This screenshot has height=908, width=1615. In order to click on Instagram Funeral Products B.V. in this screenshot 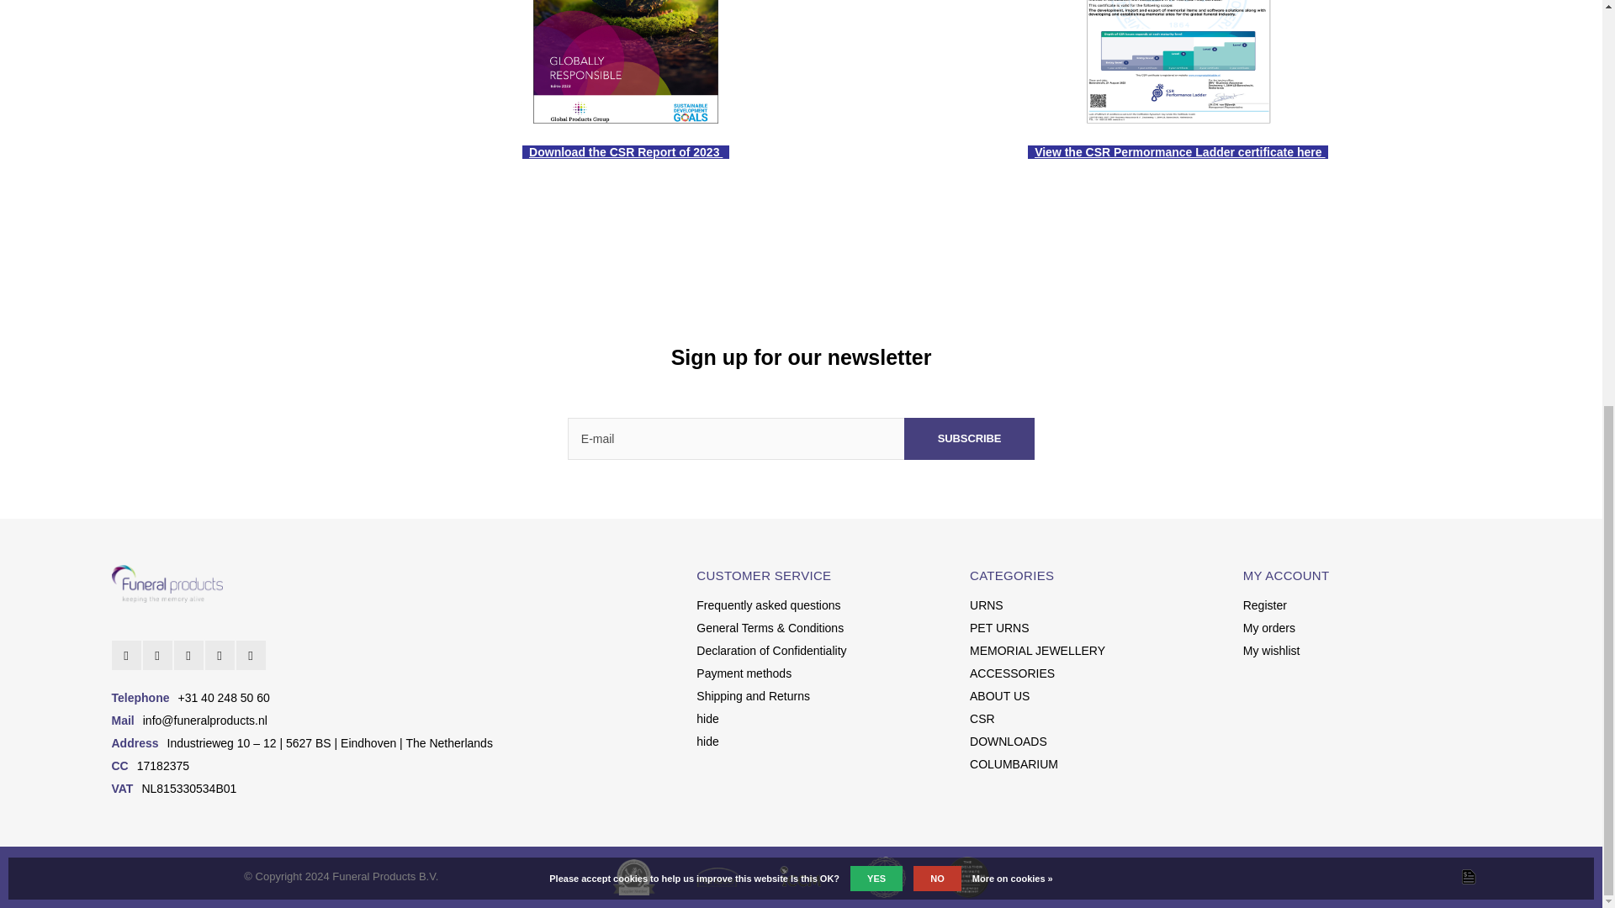, I will do `click(158, 656)`.